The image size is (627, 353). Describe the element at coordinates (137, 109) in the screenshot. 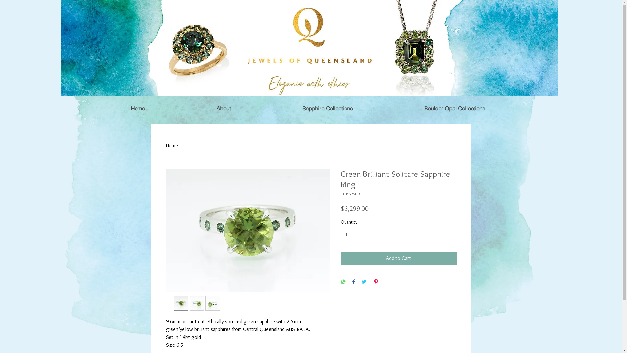

I see `Home` at that location.